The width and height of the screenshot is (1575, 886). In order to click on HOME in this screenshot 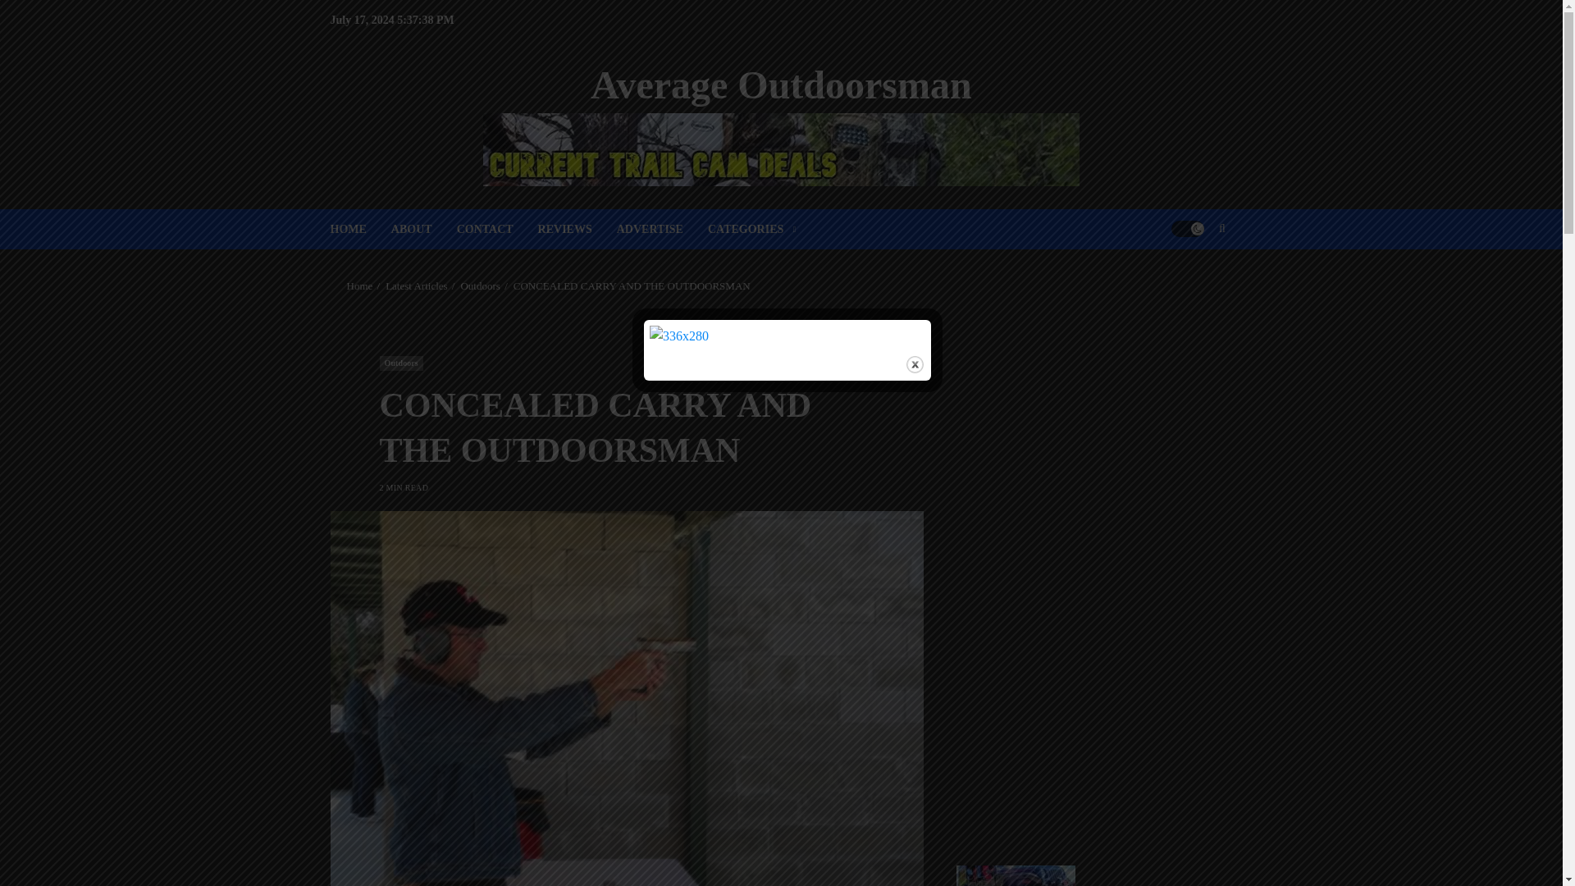, I will do `click(359, 228)`.